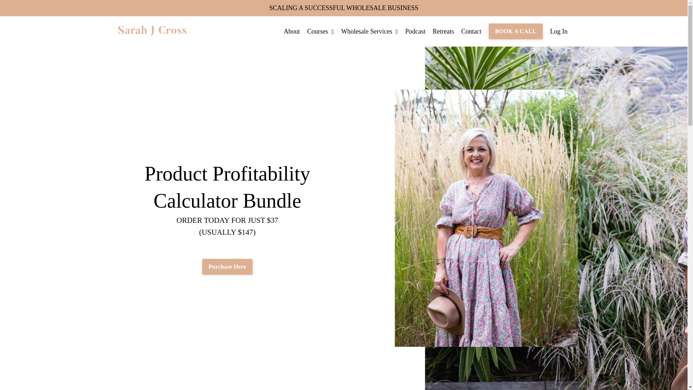  What do you see at coordinates (559, 31) in the screenshot?
I see `Log In` at bounding box center [559, 31].